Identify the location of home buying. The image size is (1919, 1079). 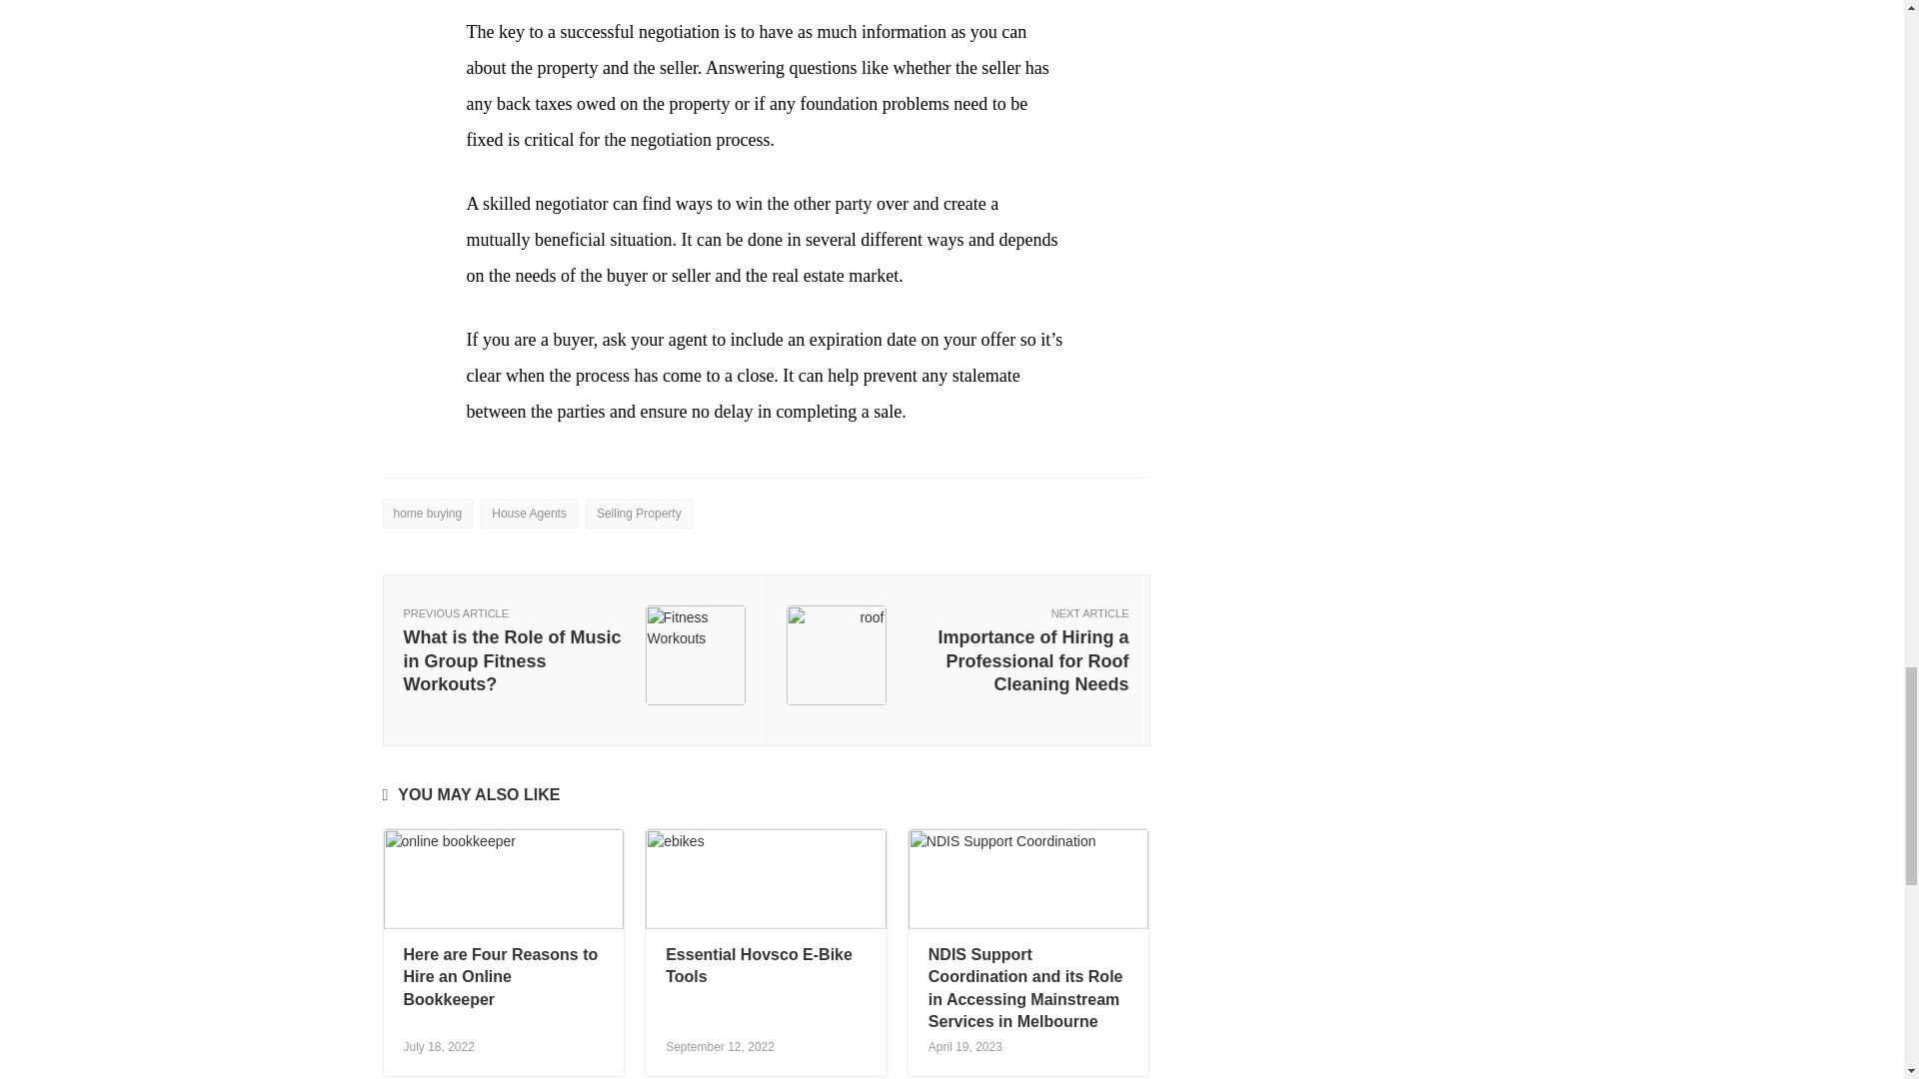
(427, 514).